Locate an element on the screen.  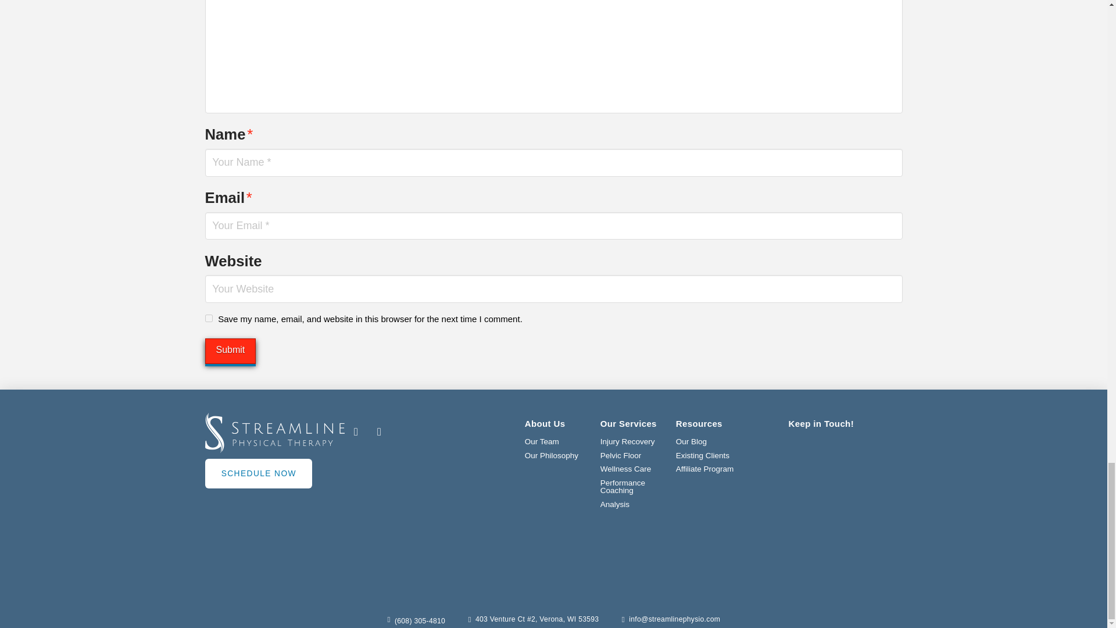
Existing Clients is located at coordinates (703, 456).